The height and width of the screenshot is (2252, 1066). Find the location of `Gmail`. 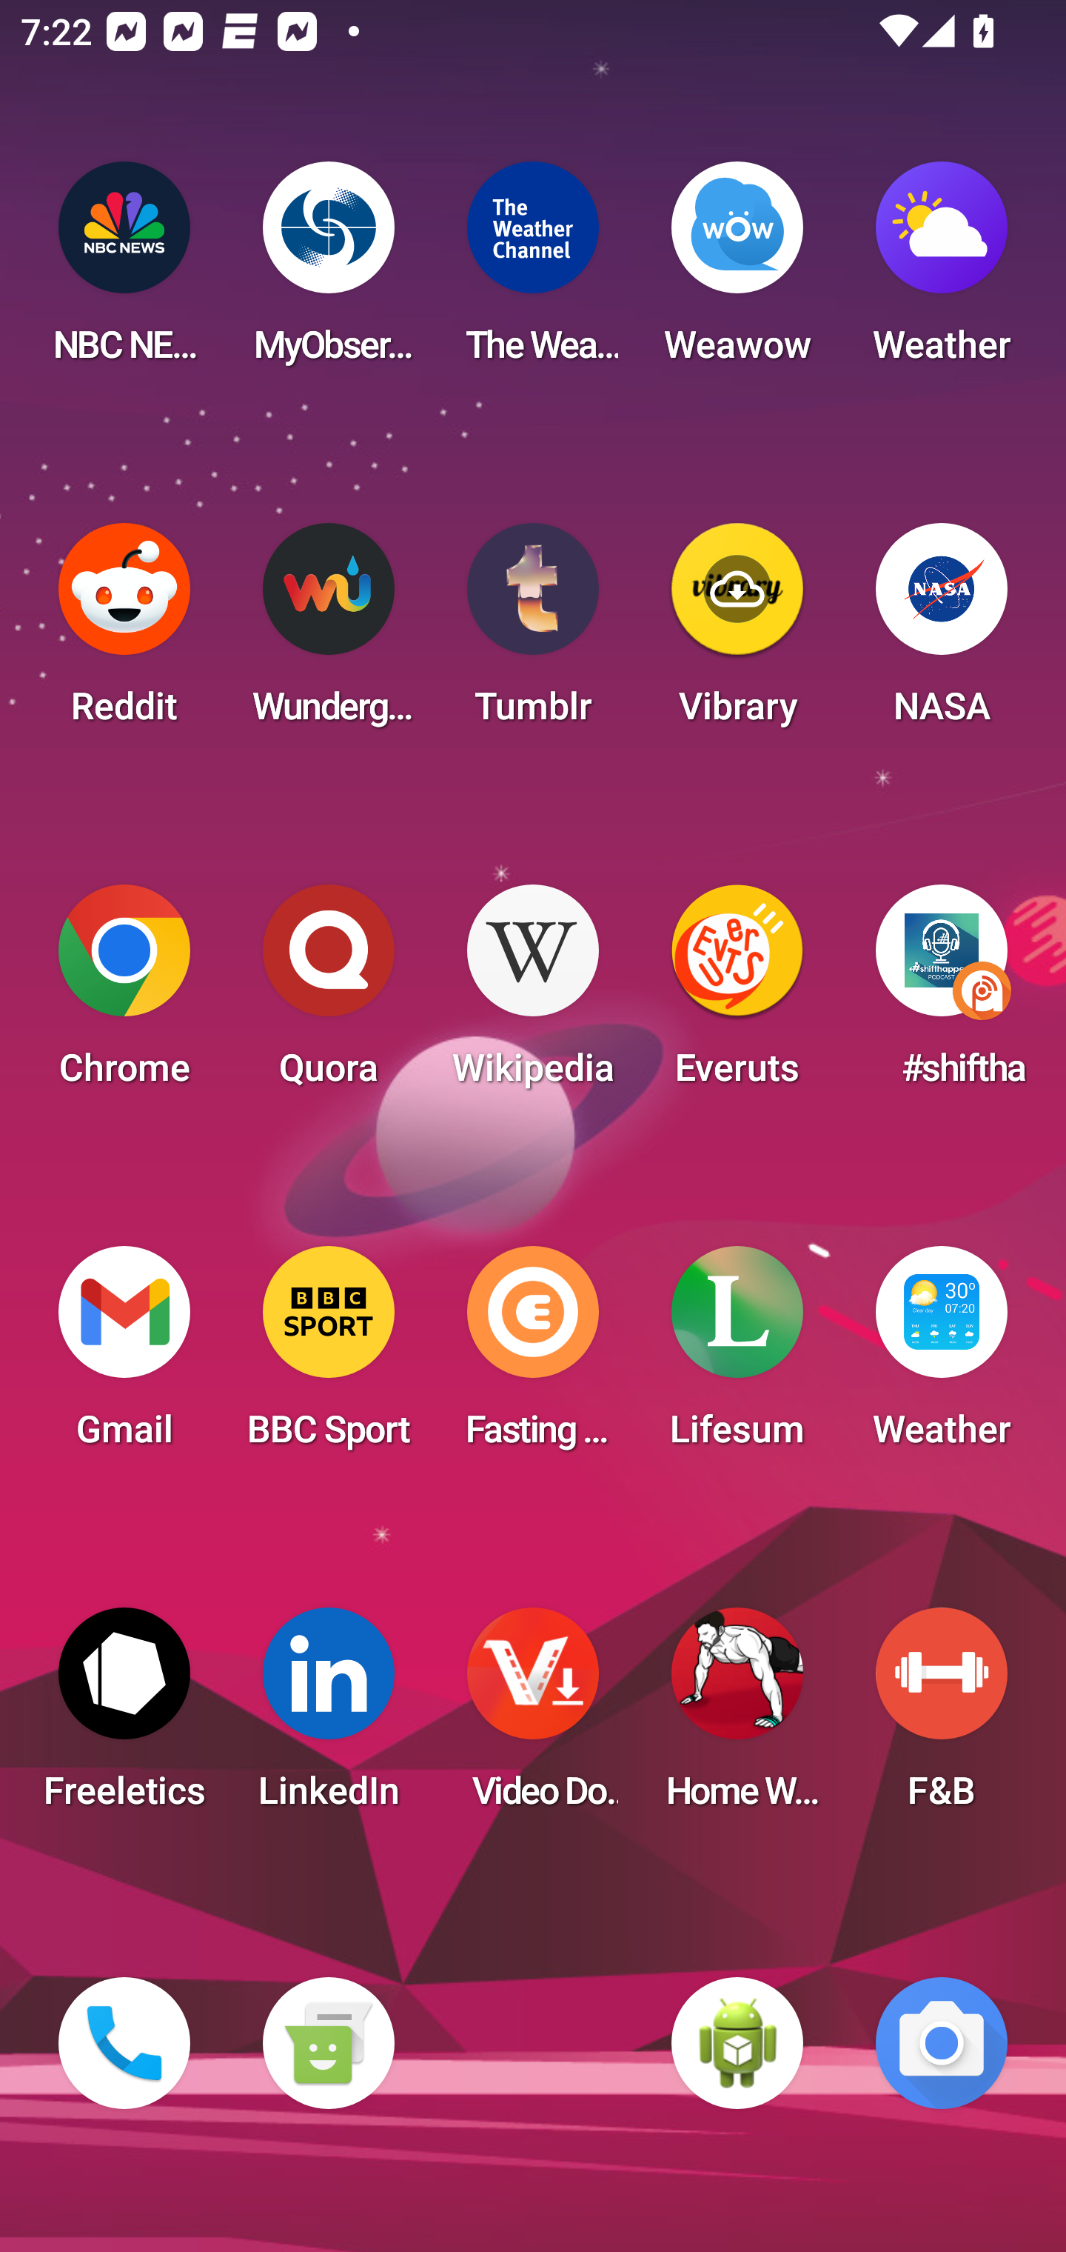

Gmail is located at coordinates (124, 1356).